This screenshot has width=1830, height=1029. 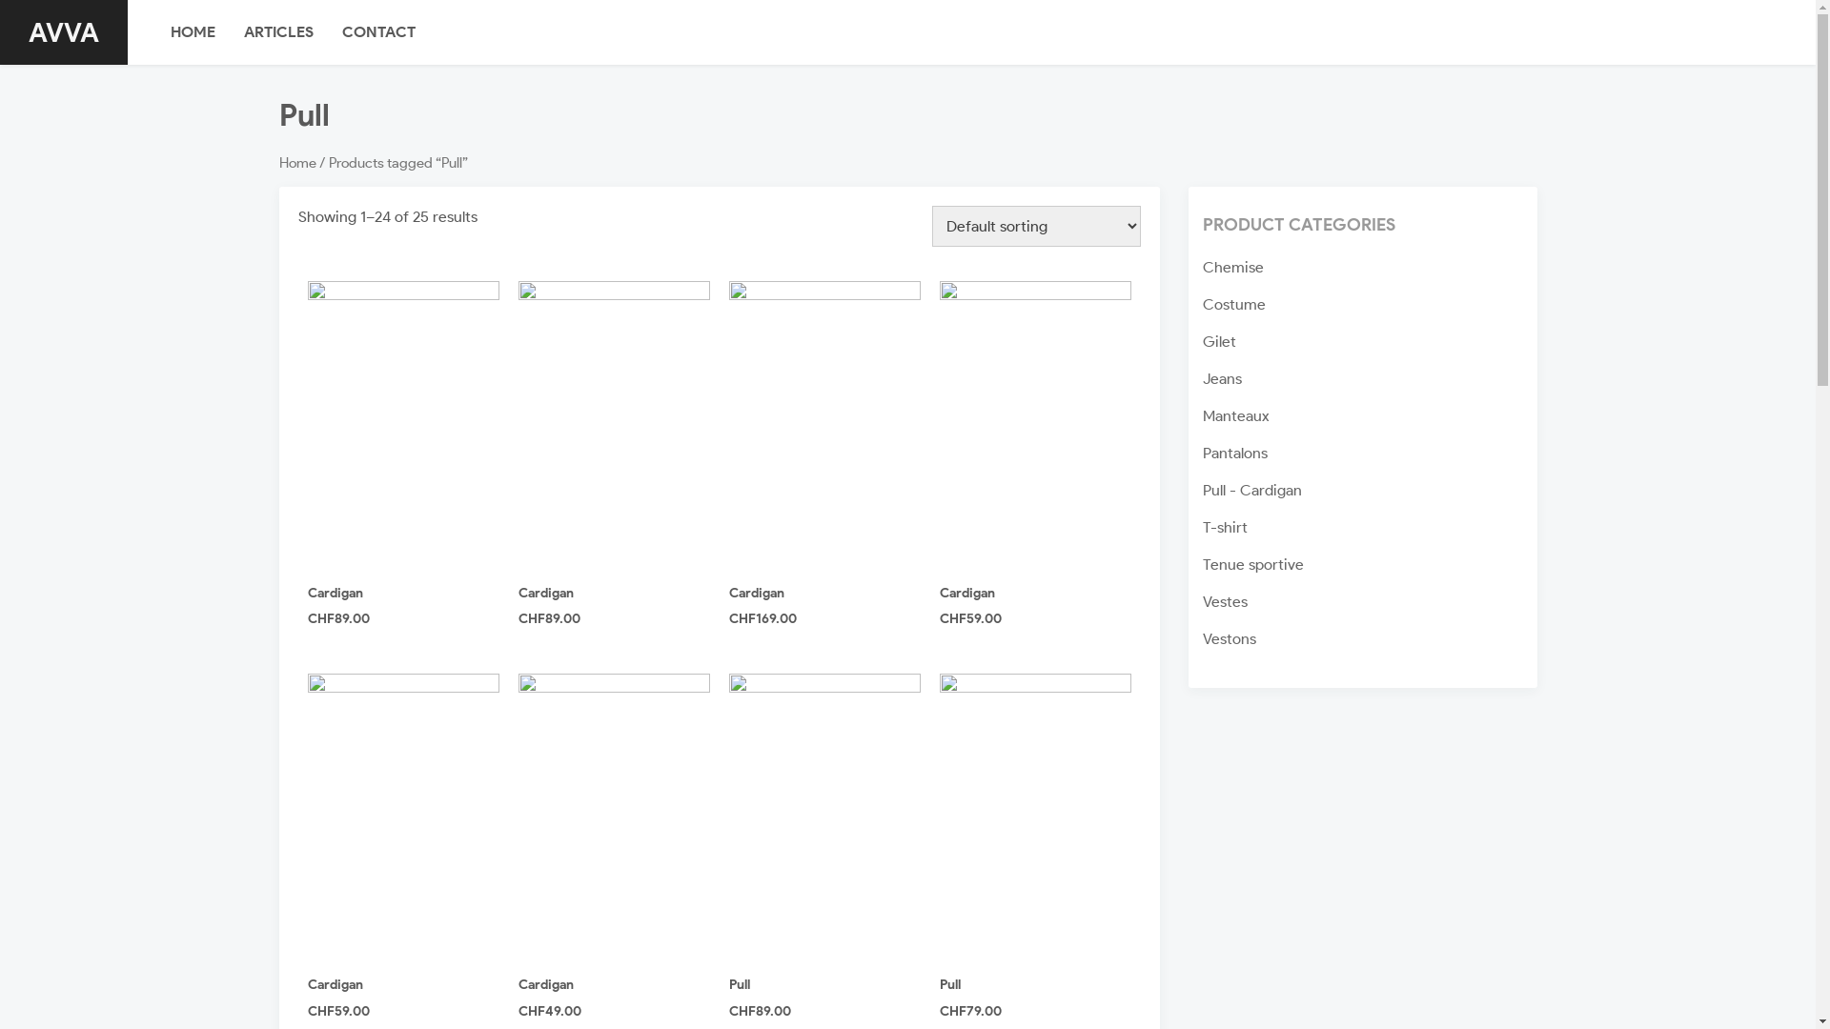 What do you see at coordinates (193, 32) in the screenshot?
I see `HOME` at bounding box center [193, 32].